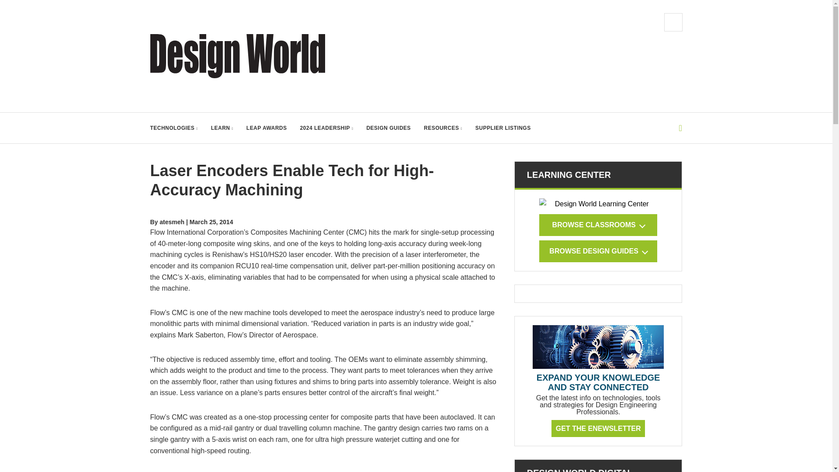  What do you see at coordinates (388, 128) in the screenshot?
I see `DESIGN GUIDES` at bounding box center [388, 128].